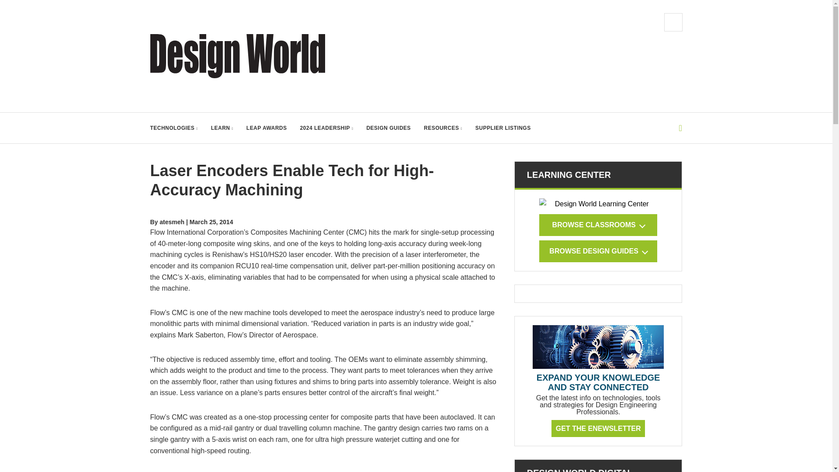  What do you see at coordinates (388, 128) in the screenshot?
I see `DESIGN GUIDES` at bounding box center [388, 128].